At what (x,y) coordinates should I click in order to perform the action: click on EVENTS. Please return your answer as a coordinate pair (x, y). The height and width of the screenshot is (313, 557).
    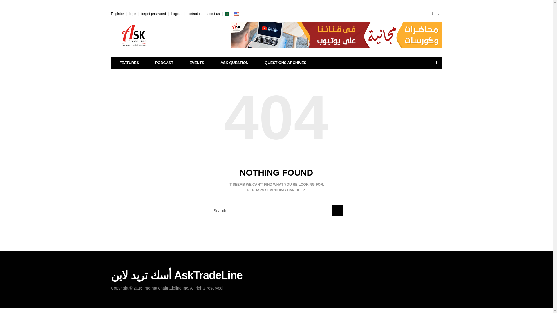
    Looking at the image, I should click on (197, 63).